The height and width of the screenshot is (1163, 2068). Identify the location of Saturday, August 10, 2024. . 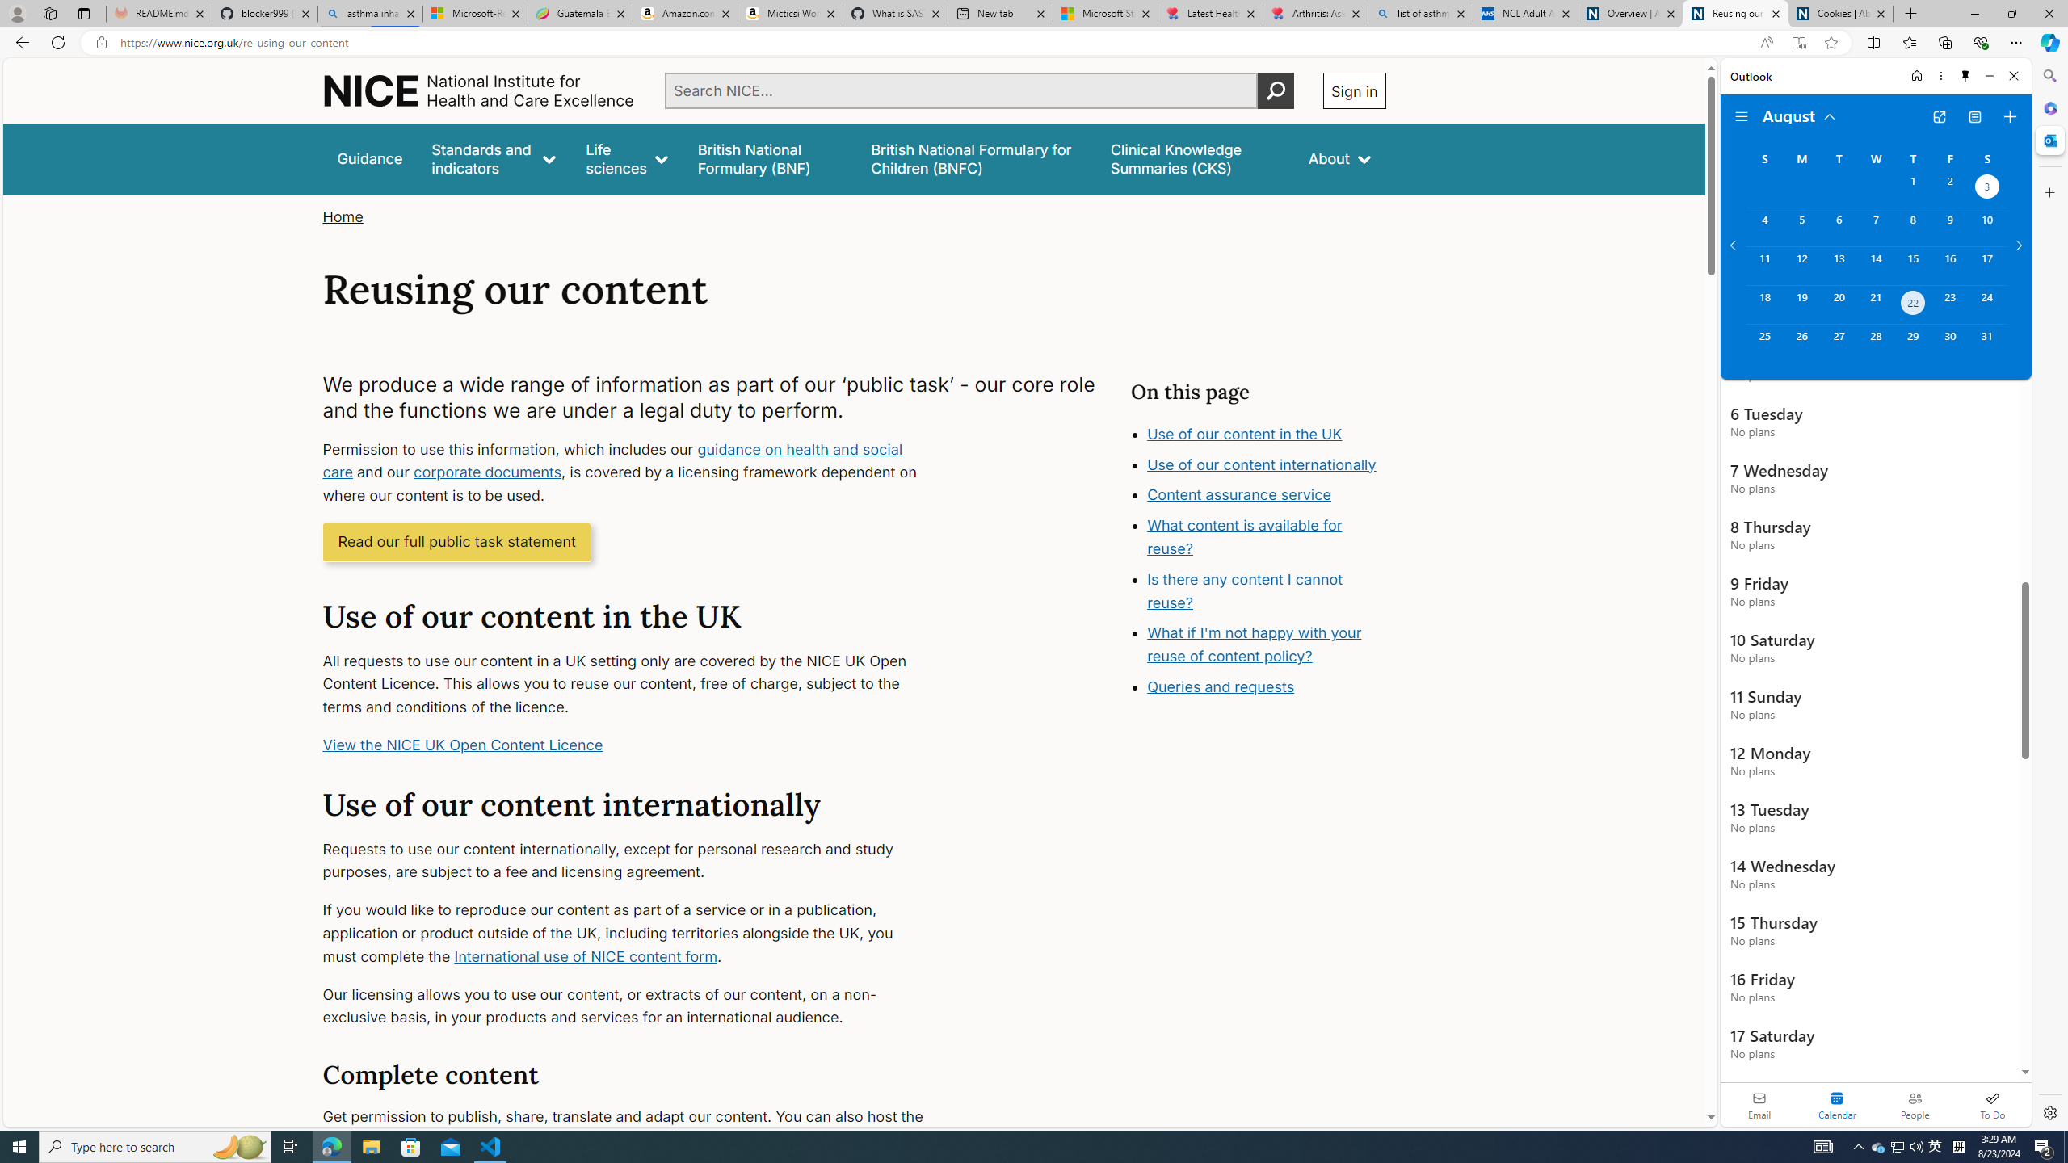
(1987, 227).